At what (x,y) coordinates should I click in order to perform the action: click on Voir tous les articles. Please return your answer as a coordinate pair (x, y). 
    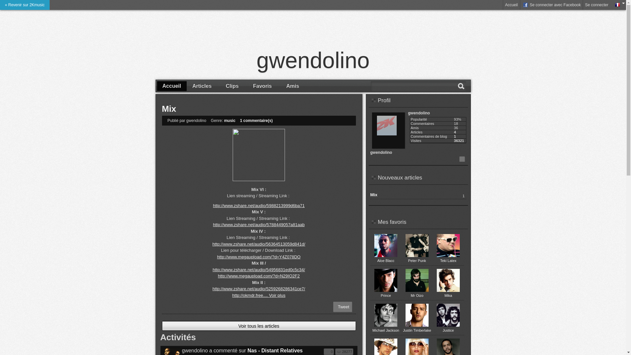
    Looking at the image, I should click on (259, 326).